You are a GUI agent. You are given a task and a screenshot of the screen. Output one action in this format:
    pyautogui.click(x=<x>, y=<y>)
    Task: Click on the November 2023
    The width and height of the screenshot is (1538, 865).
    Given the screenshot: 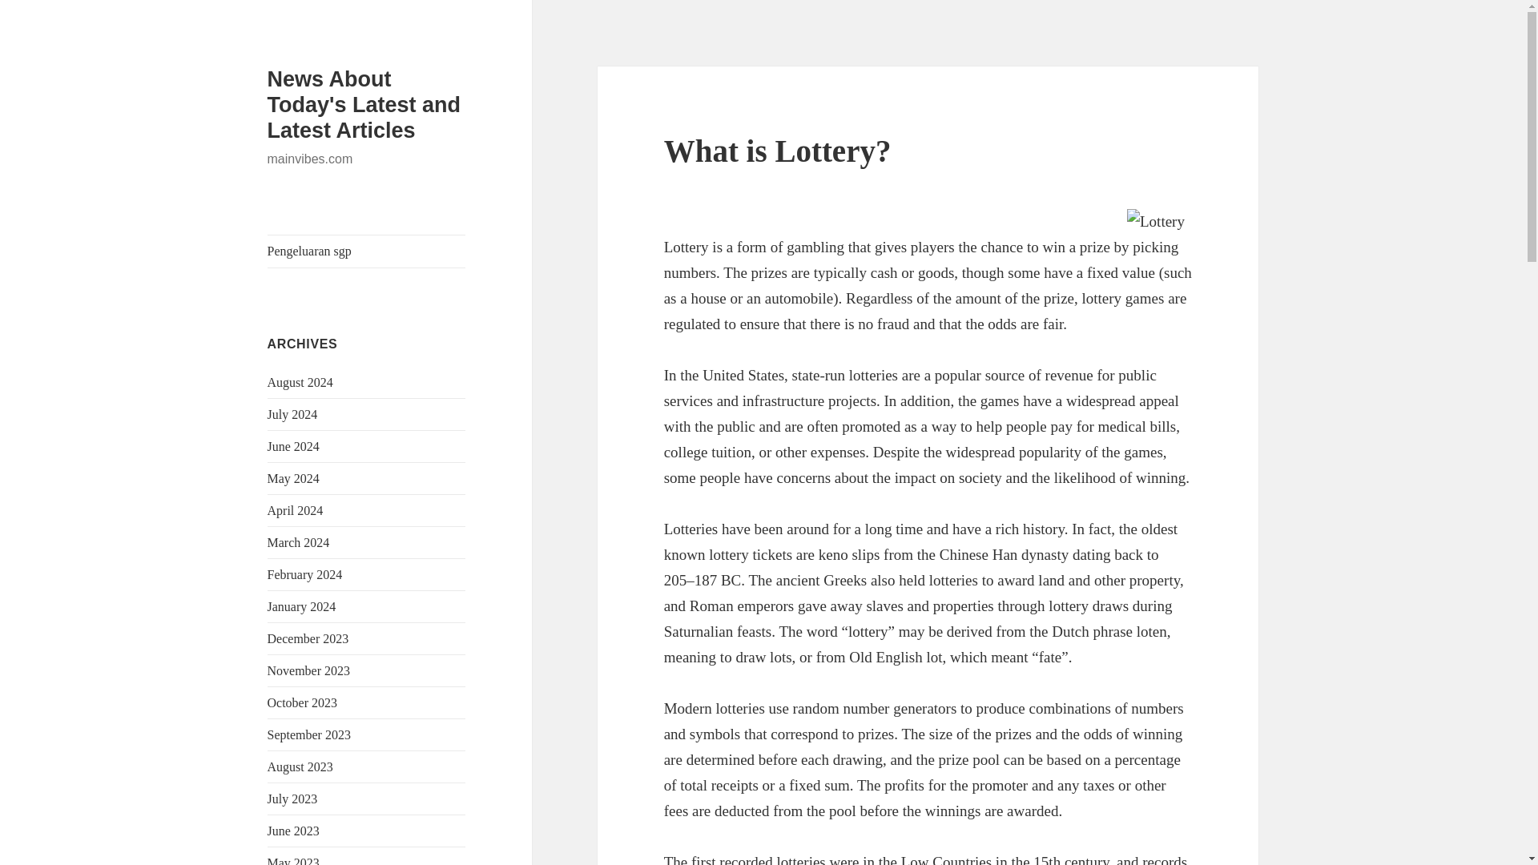 What is the action you would take?
    pyautogui.click(x=309, y=670)
    